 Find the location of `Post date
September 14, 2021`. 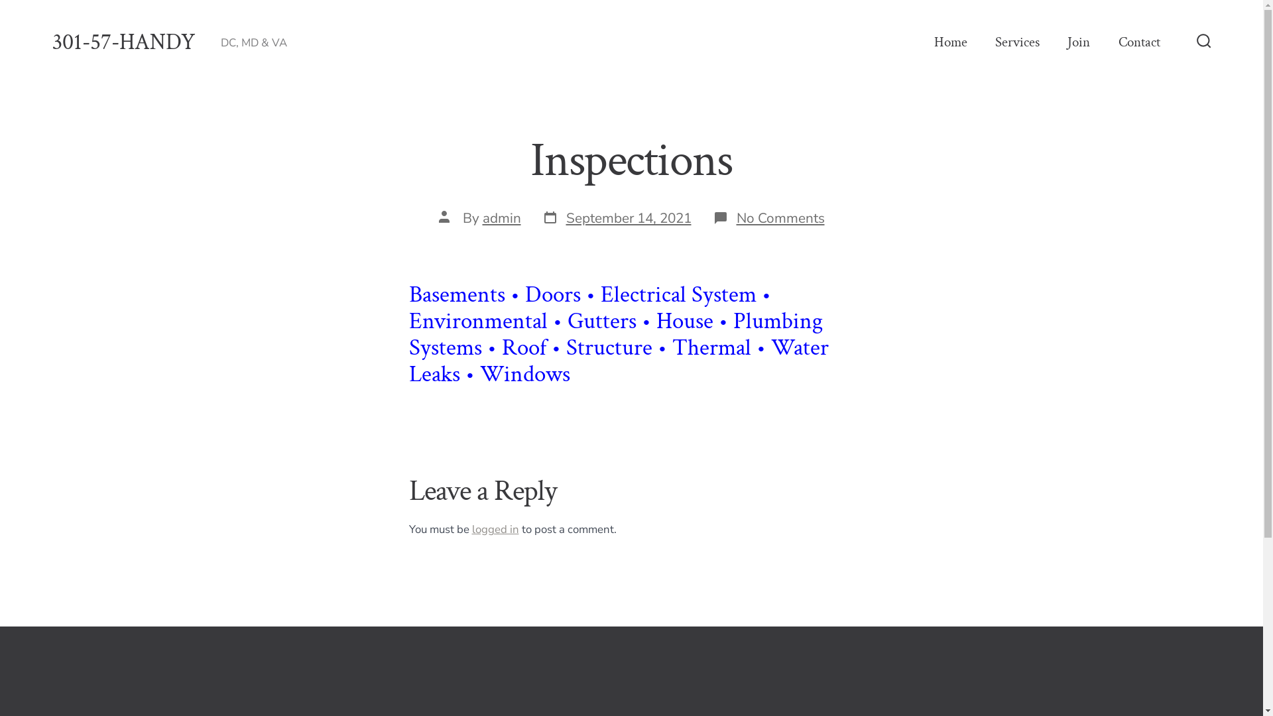

Post date
September 14, 2021 is located at coordinates (617, 219).